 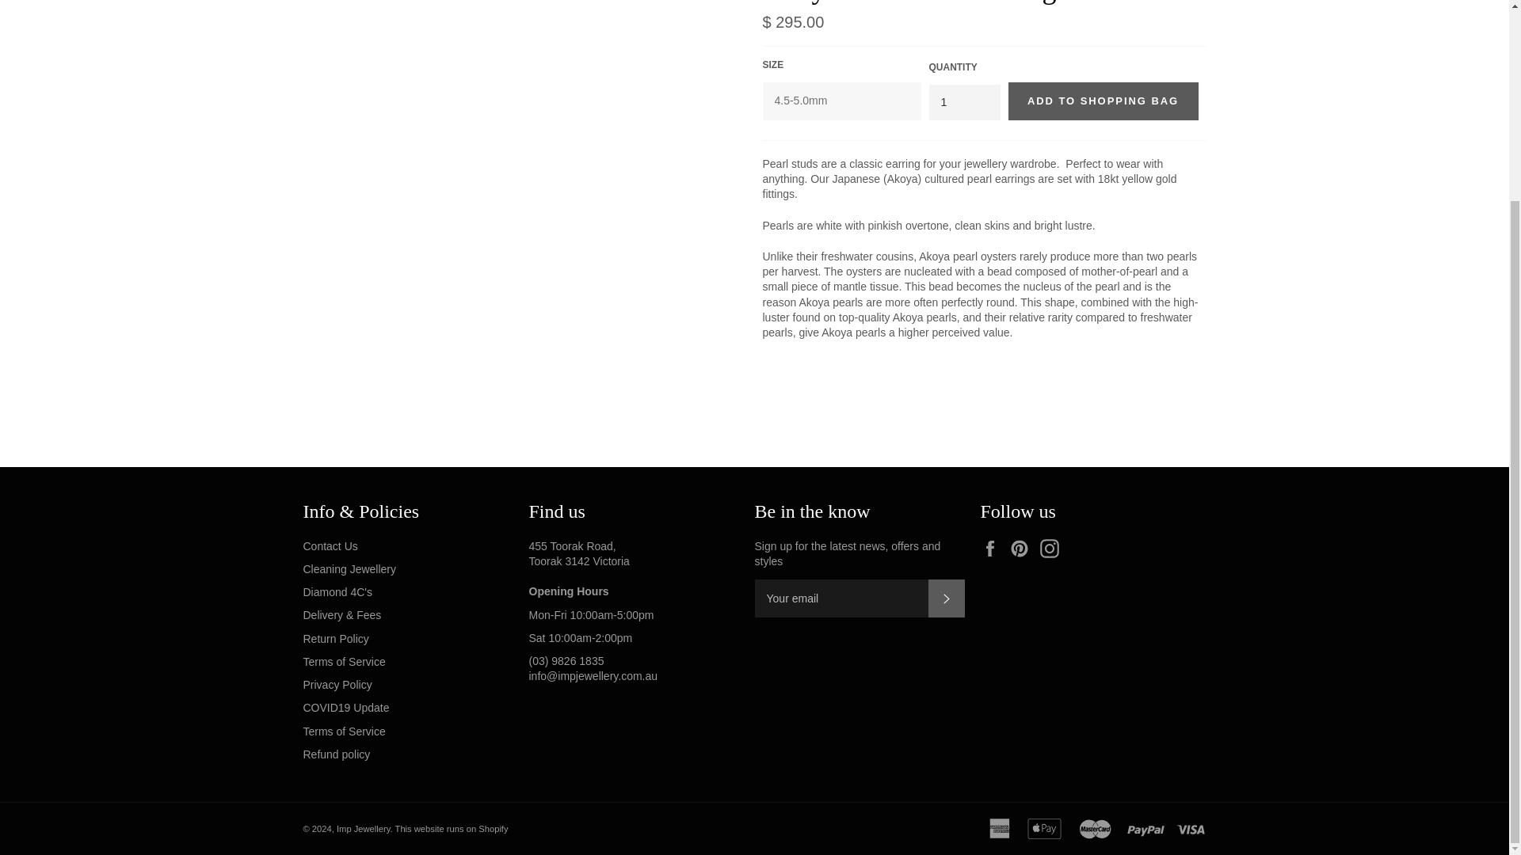 What do you see at coordinates (993, 549) in the screenshot?
I see `Imp Jewellery on Facebook` at bounding box center [993, 549].